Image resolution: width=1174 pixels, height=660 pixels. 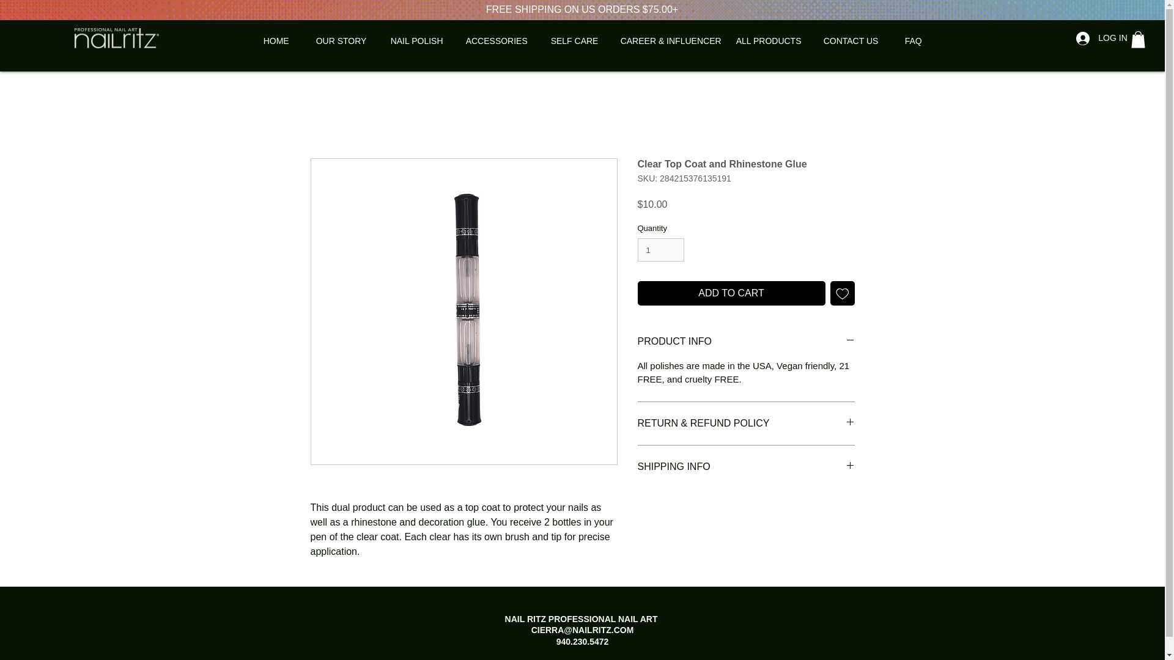 I want to click on ALL PRODUCTS, so click(x=773, y=41).